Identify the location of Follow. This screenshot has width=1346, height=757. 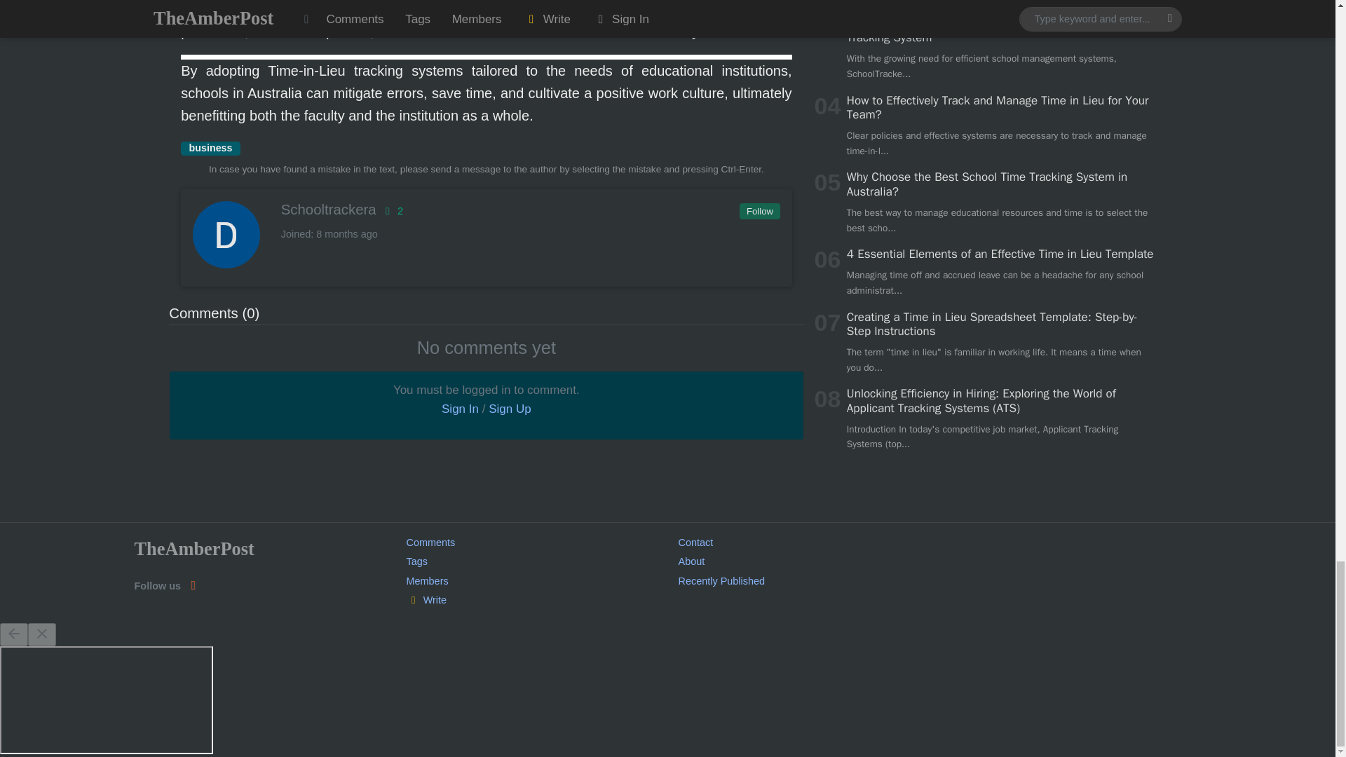
(759, 212).